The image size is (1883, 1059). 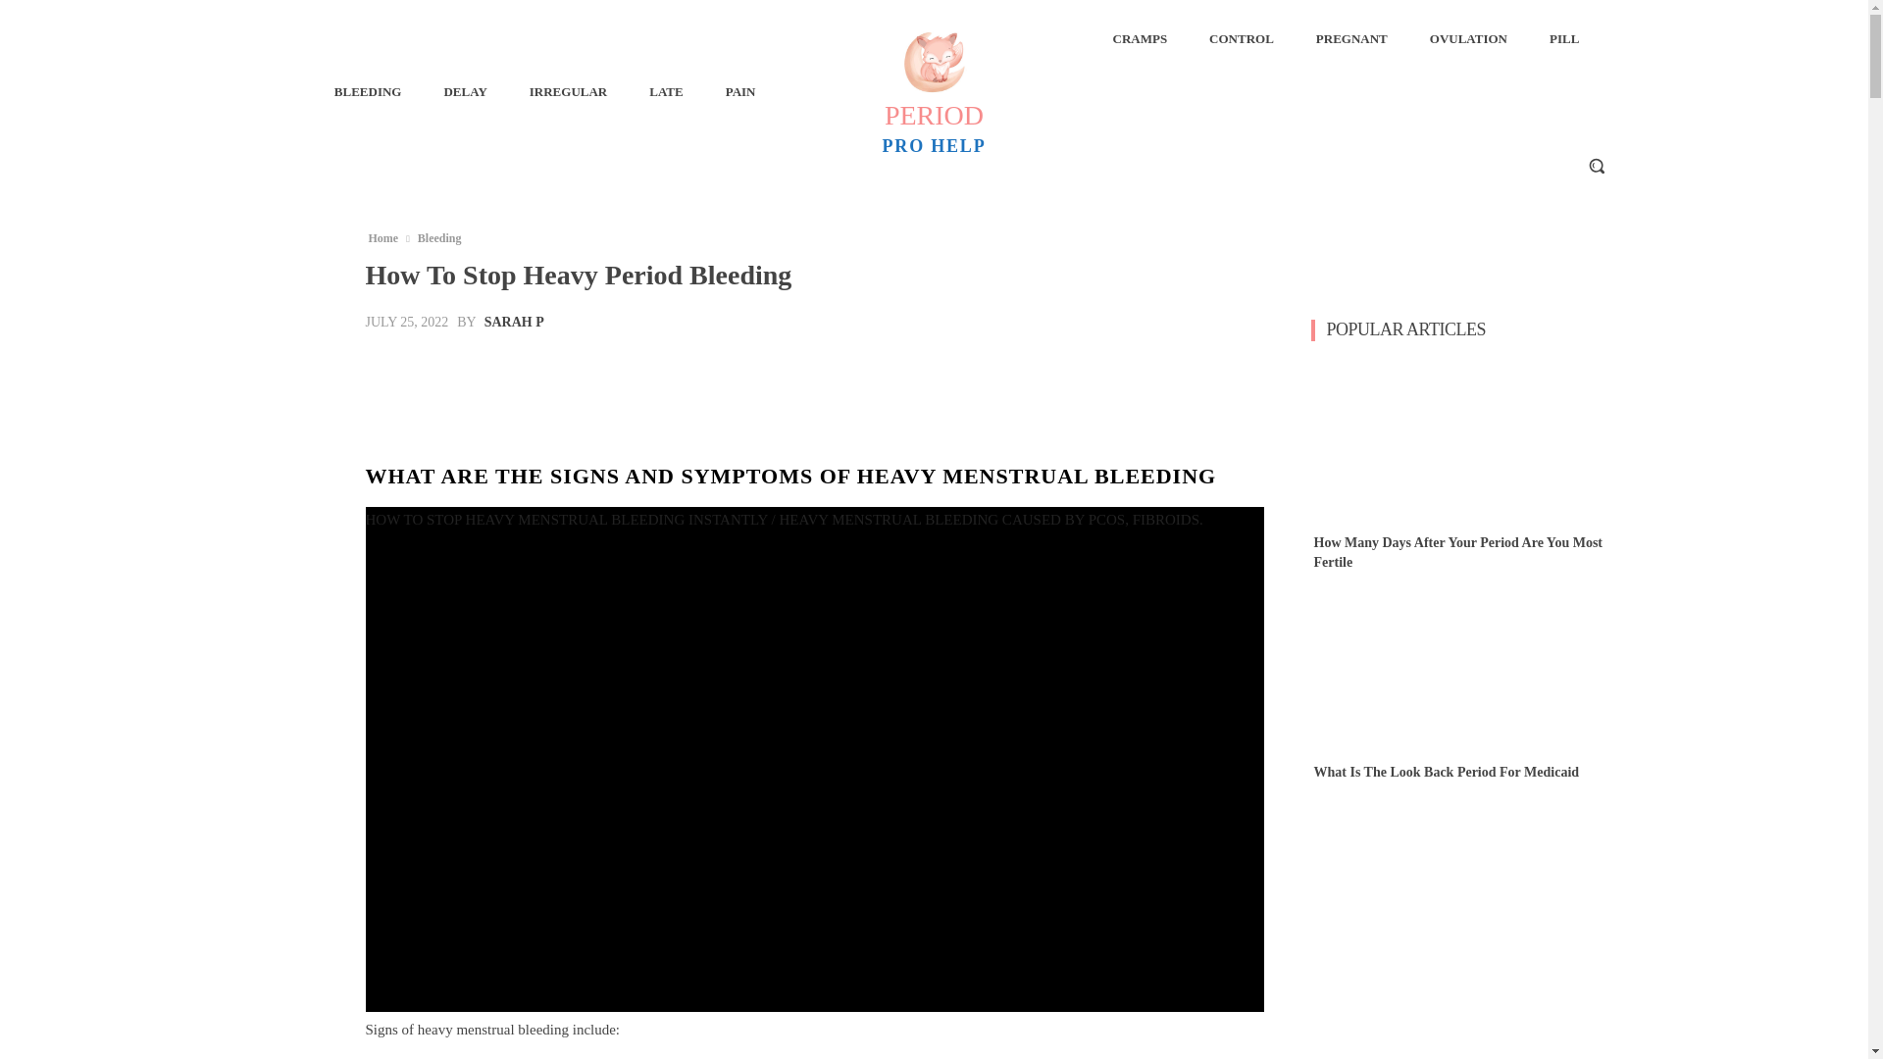 I want to click on PREGNANT, so click(x=1351, y=39).